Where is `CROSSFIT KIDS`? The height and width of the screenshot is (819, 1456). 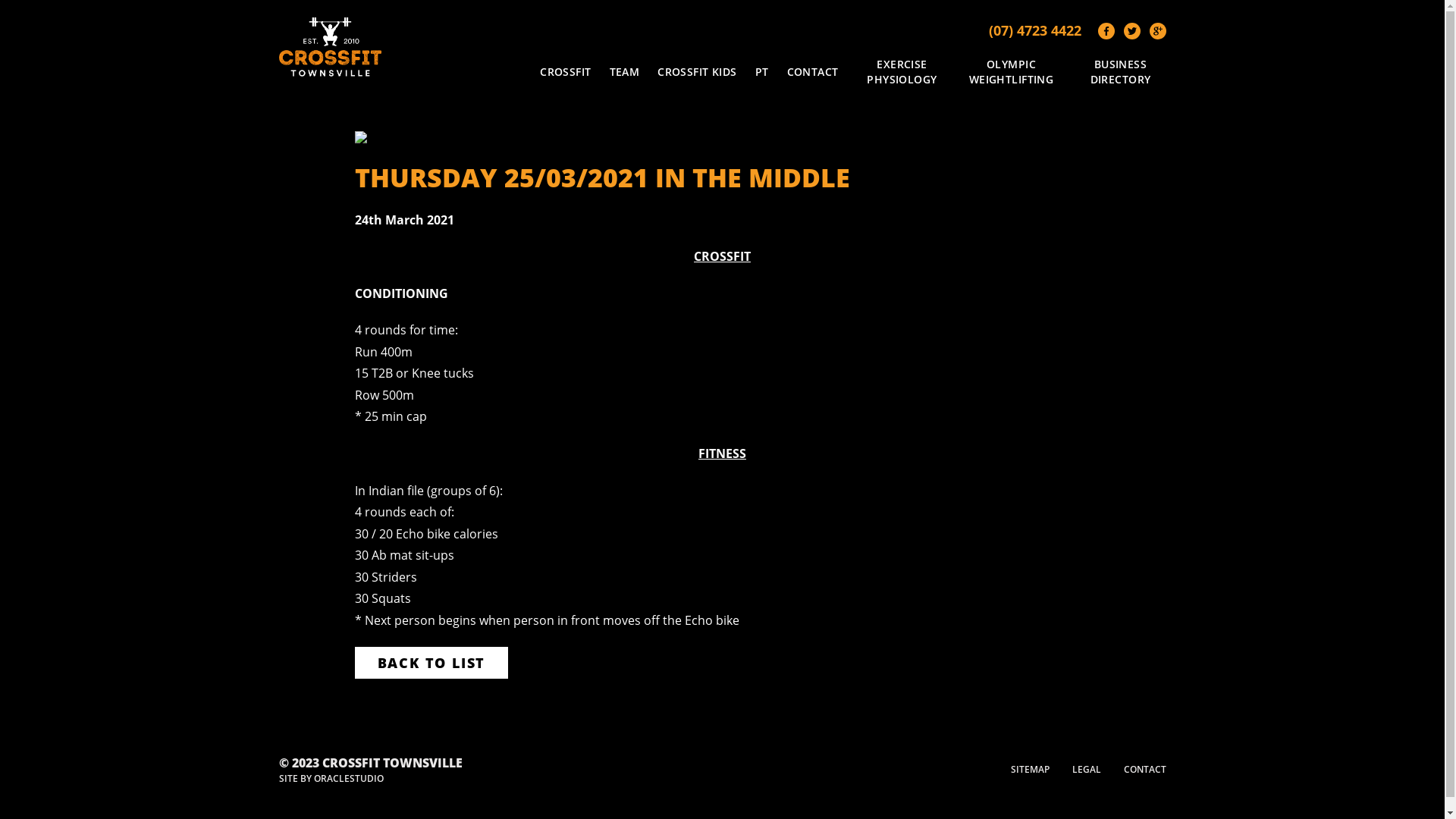 CROSSFIT KIDS is located at coordinates (697, 72).